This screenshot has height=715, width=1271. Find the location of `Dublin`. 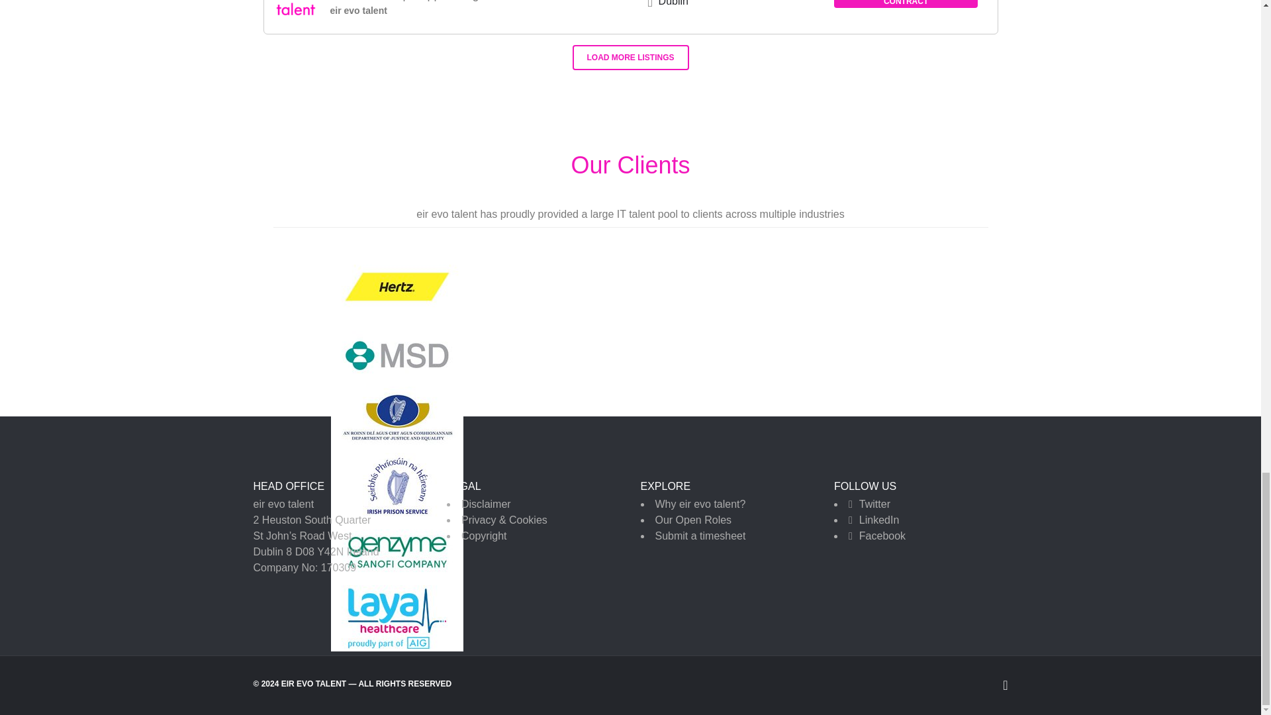

Dublin is located at coordinates (673, 3).